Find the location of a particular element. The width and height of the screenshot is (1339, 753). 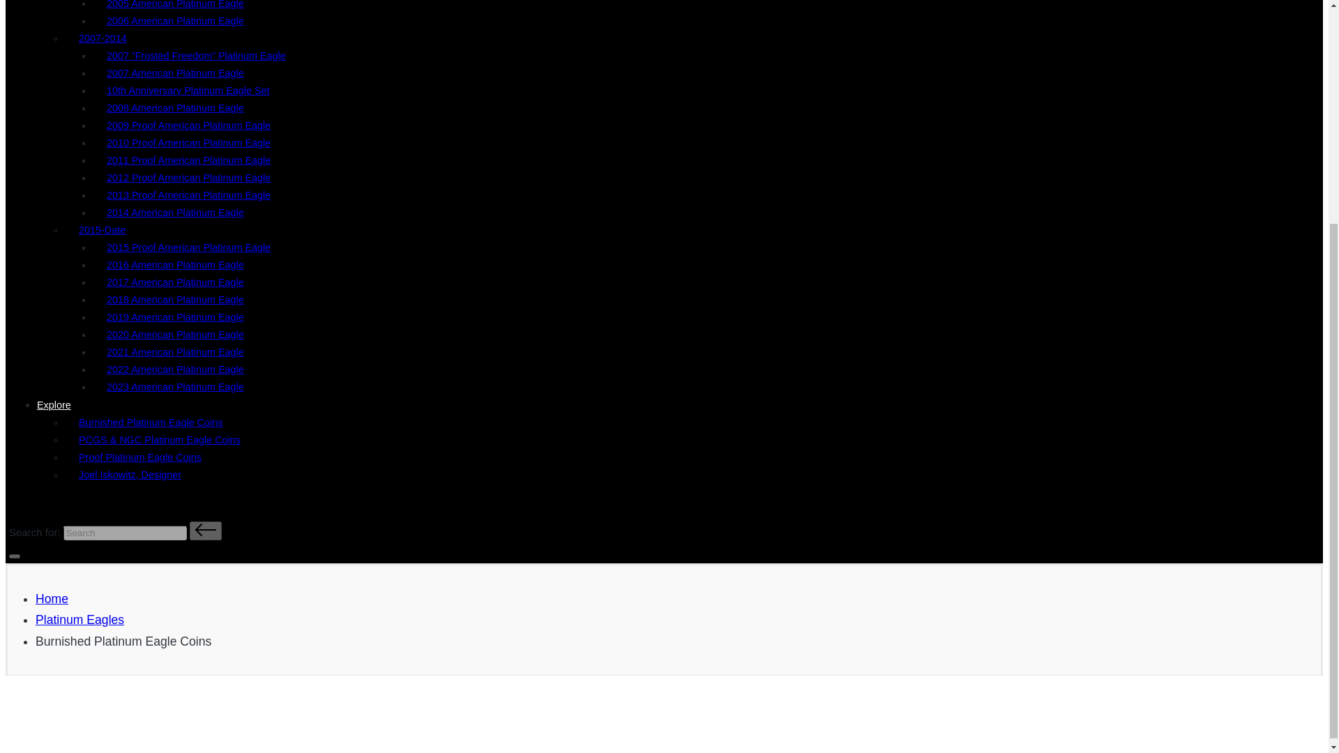

2007 American Platinum Eagle is located at coordinates (179, 73).